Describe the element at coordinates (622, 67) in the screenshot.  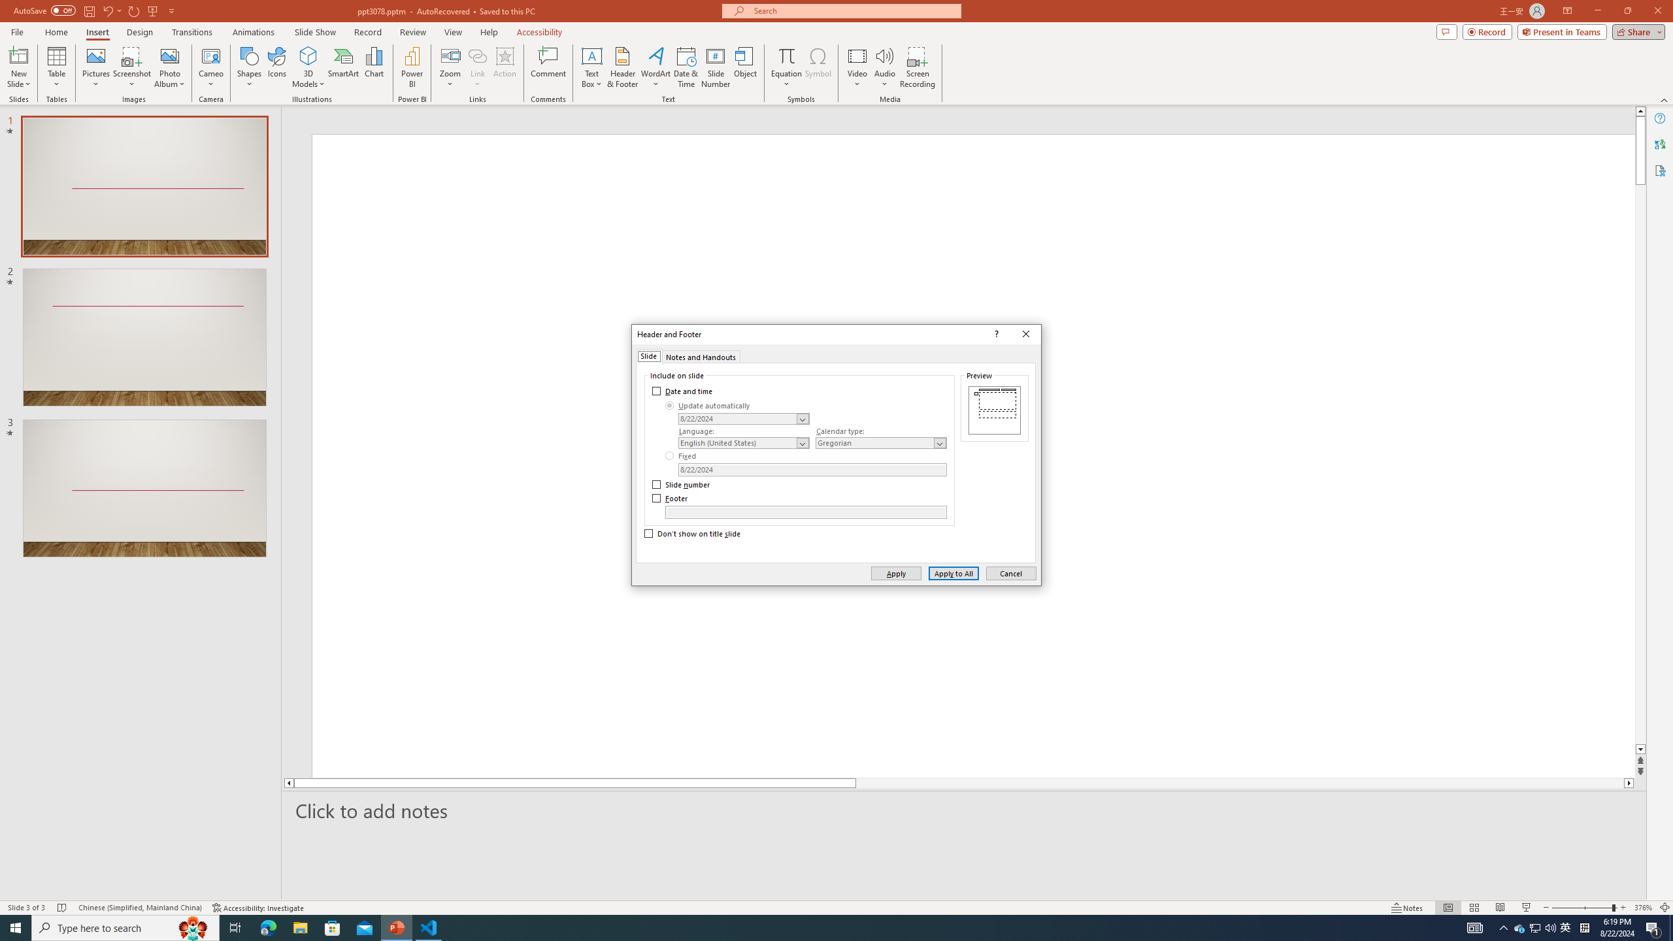
I see `Header & Footer...` at that location.